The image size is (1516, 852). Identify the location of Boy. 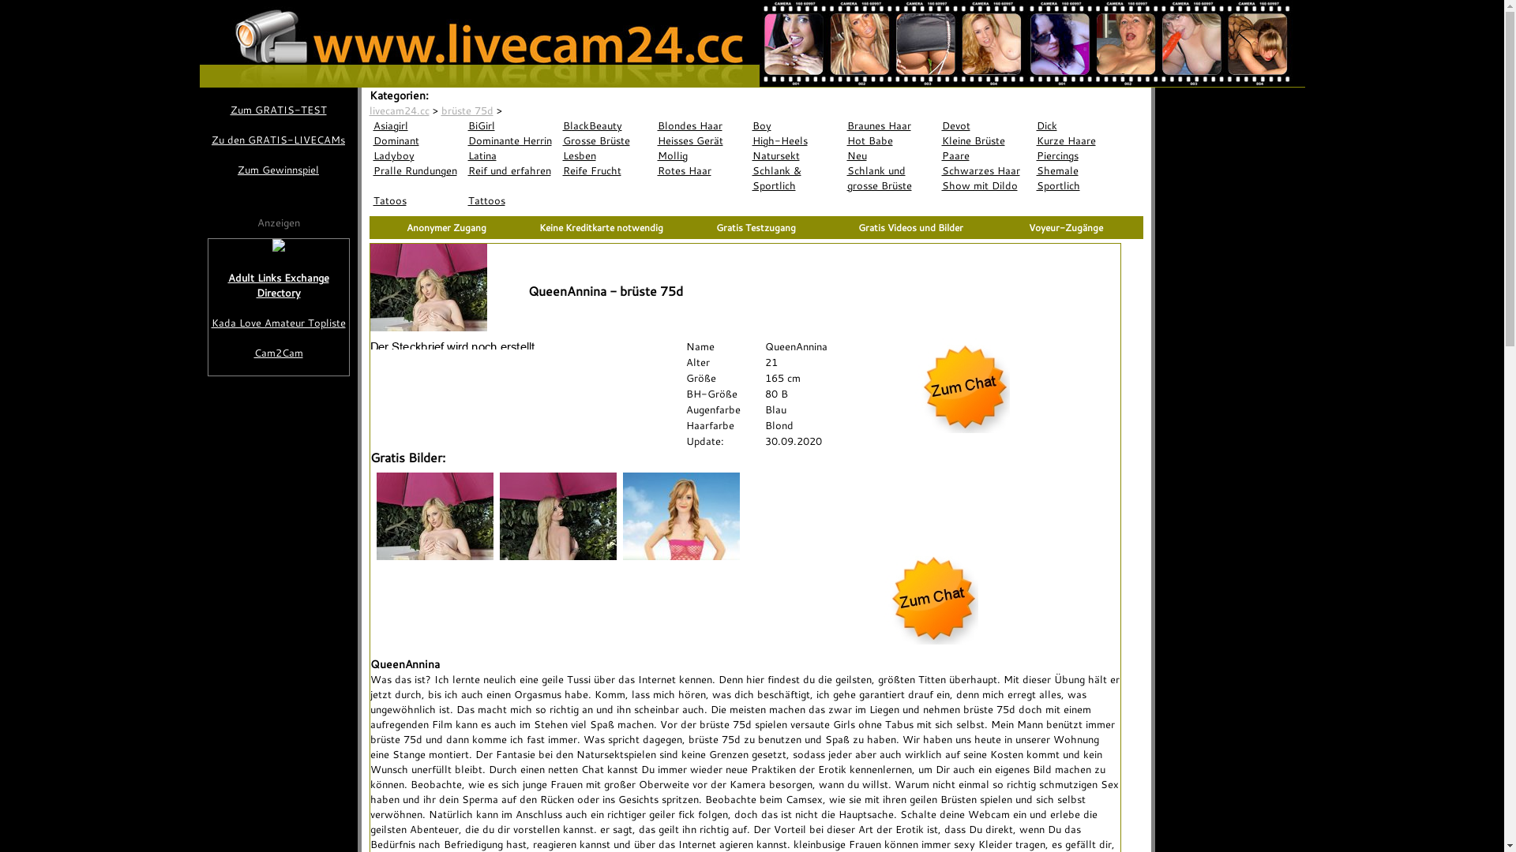
(796, 126).